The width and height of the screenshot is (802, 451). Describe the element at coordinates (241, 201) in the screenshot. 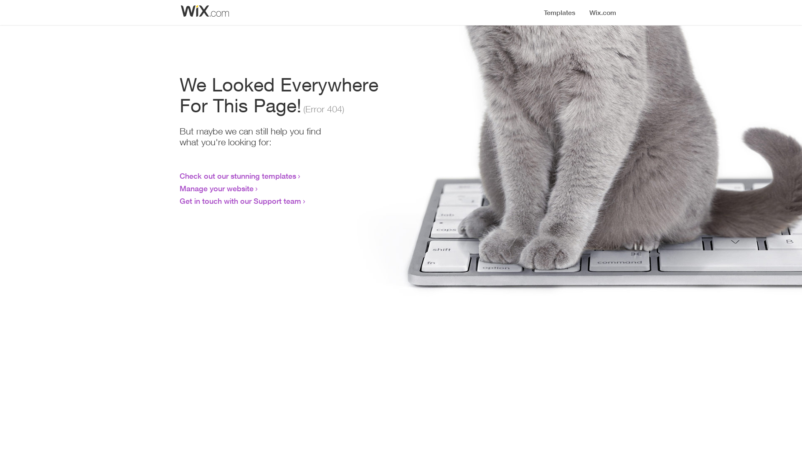

I see `Get in touch with our Support team` at that location.